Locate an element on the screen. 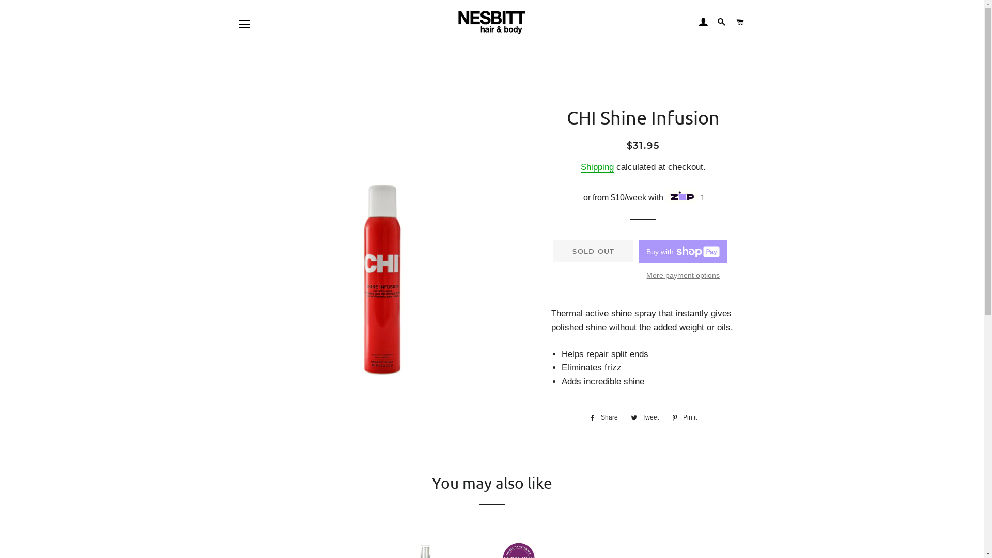 The height and width of the screenshot is (558, 992). CART is located at coordinates (740, 22).